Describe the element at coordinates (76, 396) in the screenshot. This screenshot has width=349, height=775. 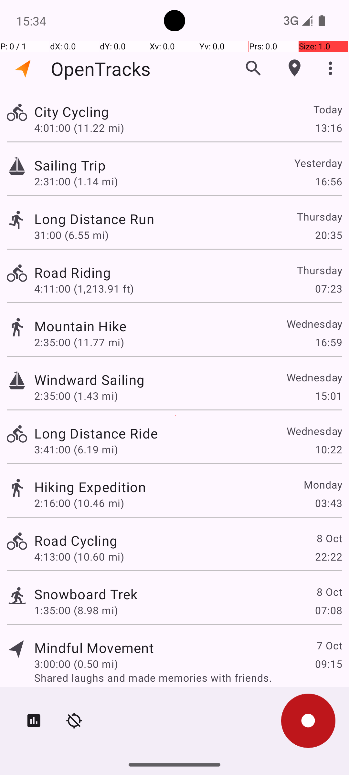
I see `2:35:00 (1.43 mi)` at that location.